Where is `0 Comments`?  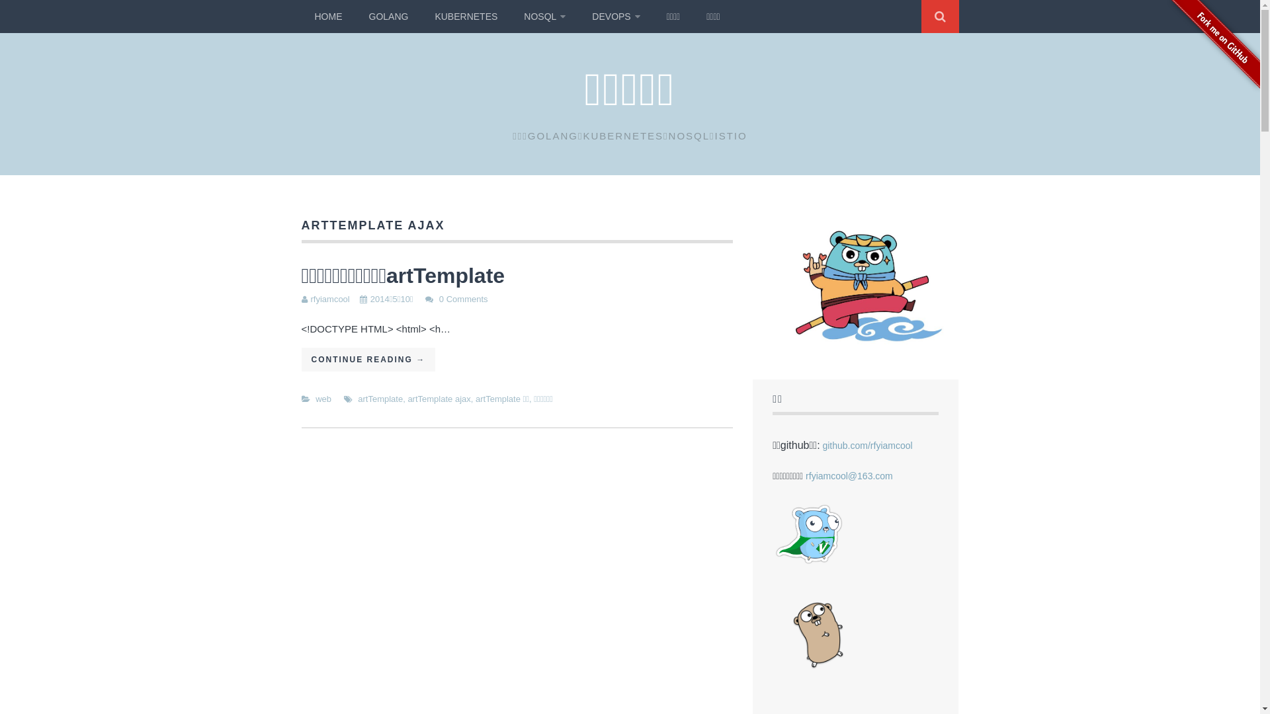 0 Comments is located at coordinates (464, 299).